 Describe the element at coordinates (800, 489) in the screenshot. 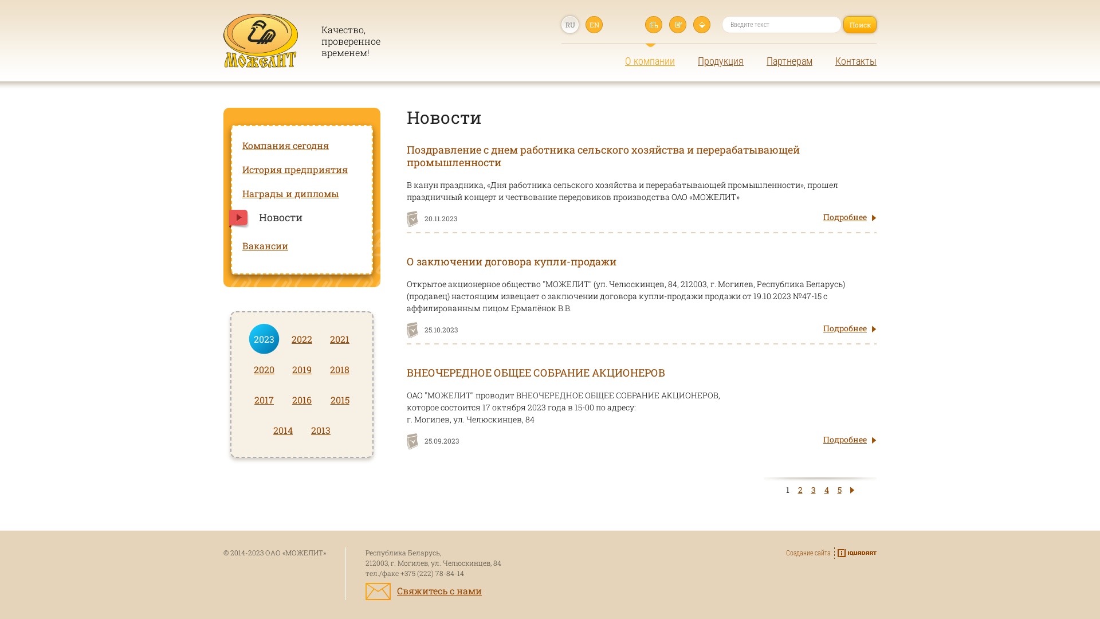

I see `2` at that location.